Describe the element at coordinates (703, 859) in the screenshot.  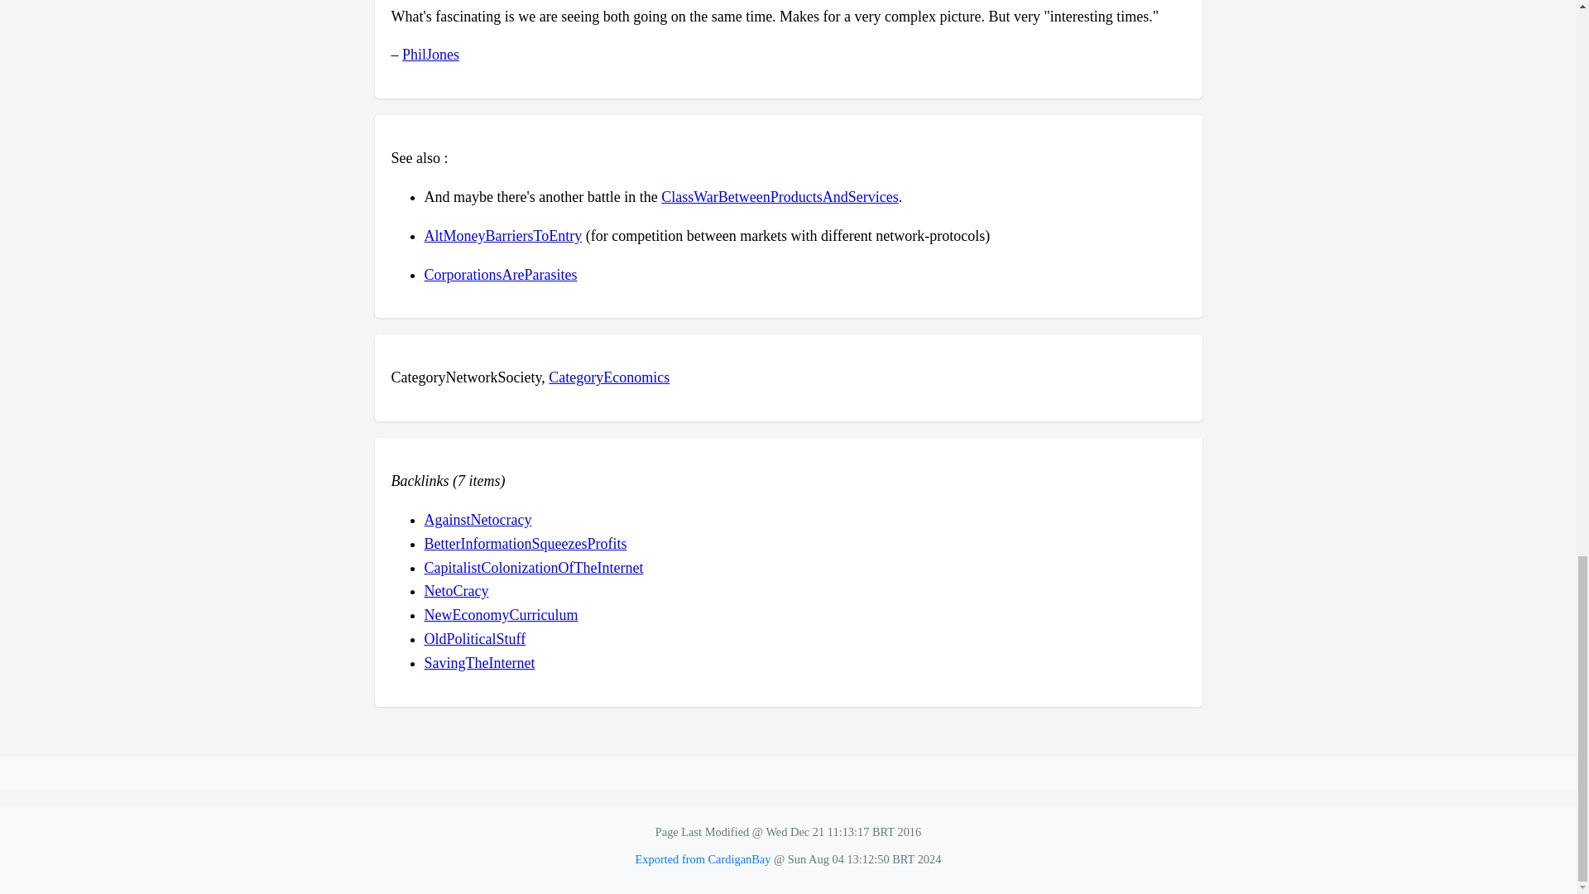
I see `Exported from CardiganBay` at that location.